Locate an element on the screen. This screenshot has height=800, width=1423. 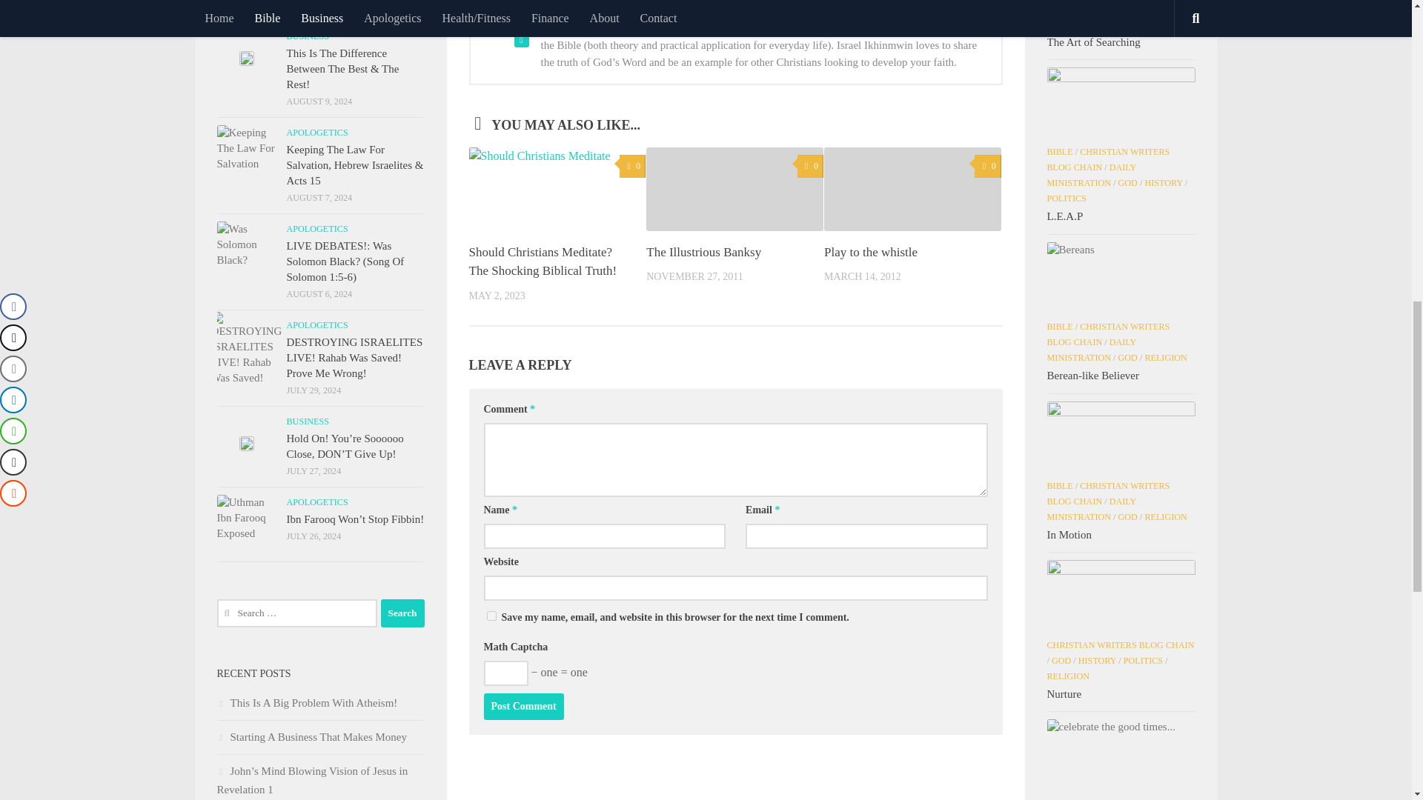
0 is located at coordinates (987, 166).